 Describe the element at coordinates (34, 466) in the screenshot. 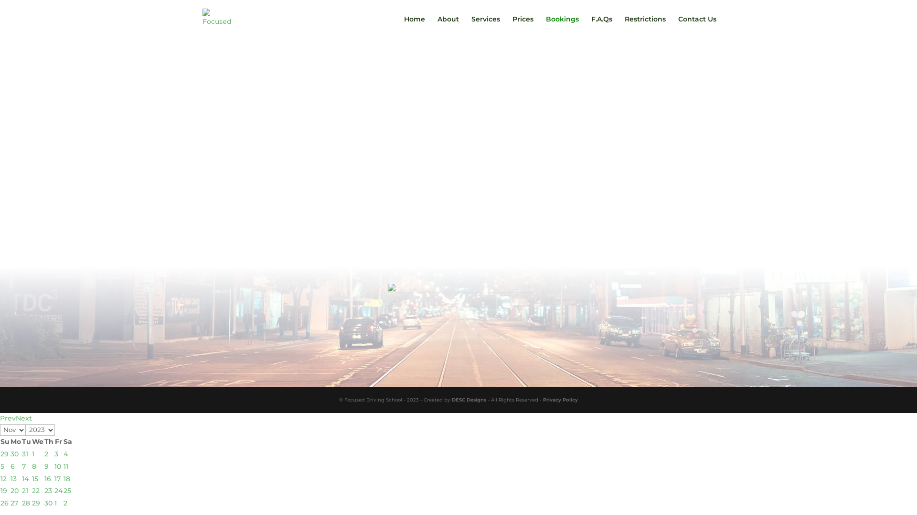

I see `8` at that location.